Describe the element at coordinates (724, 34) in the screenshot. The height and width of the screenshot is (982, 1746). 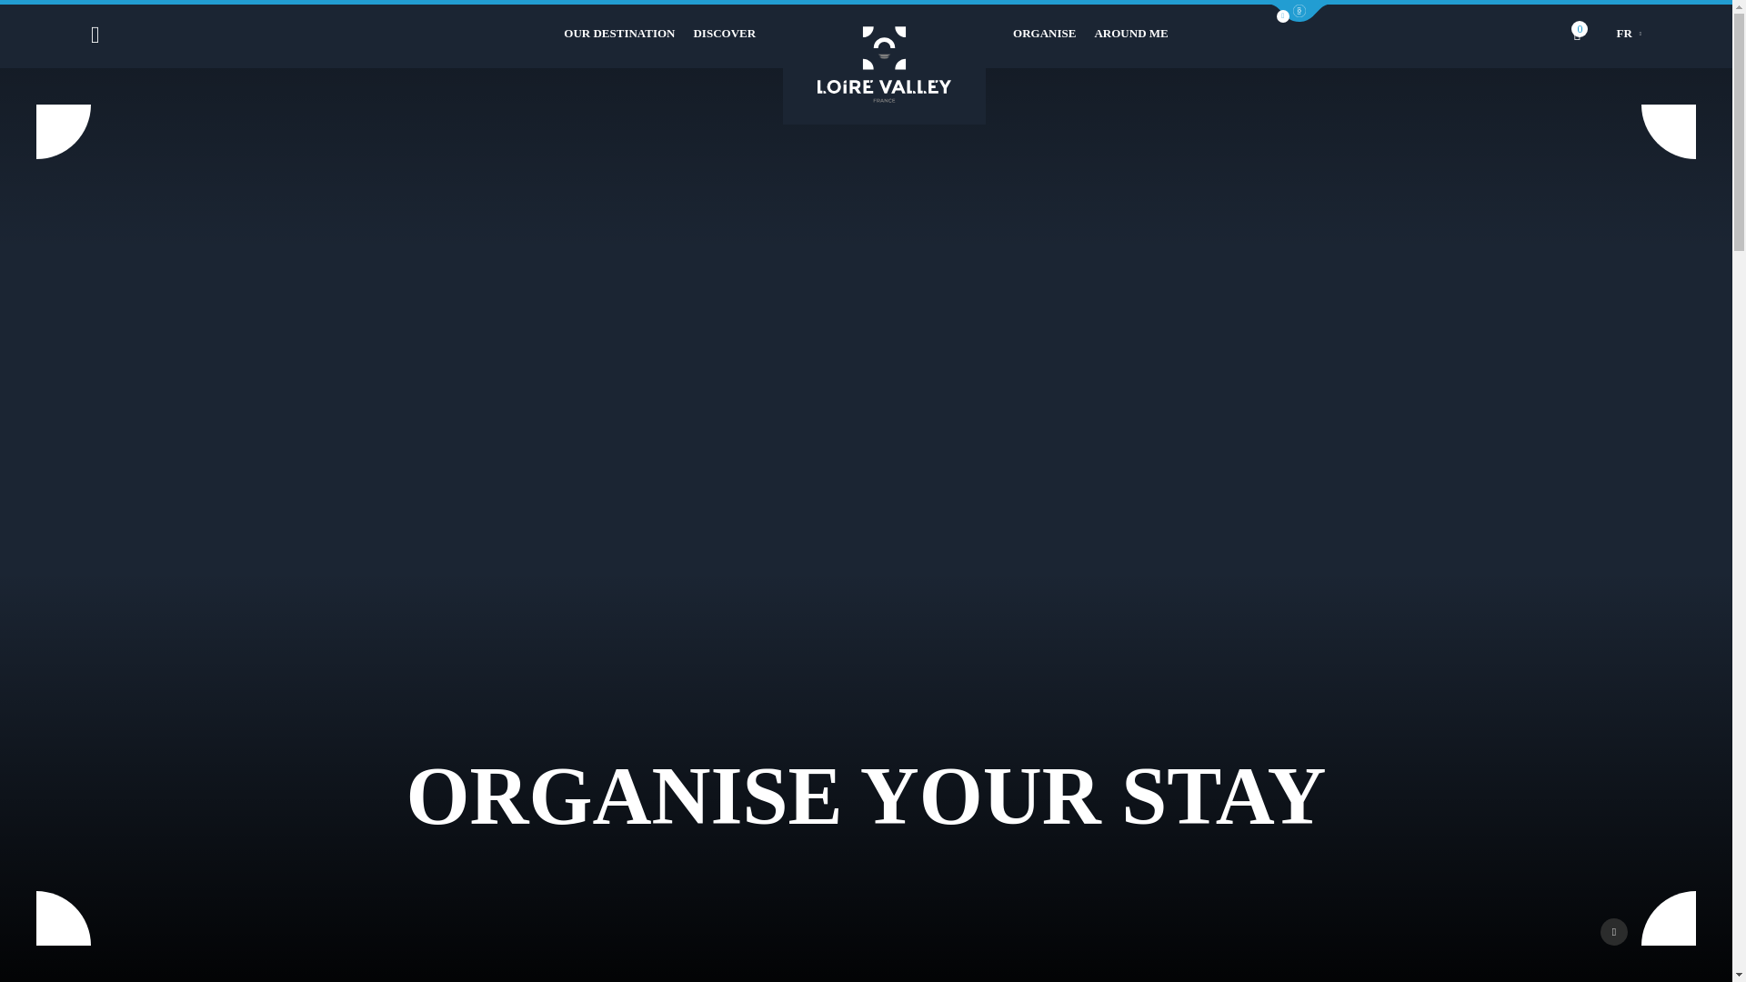
I see `DISCOVER` at that location.